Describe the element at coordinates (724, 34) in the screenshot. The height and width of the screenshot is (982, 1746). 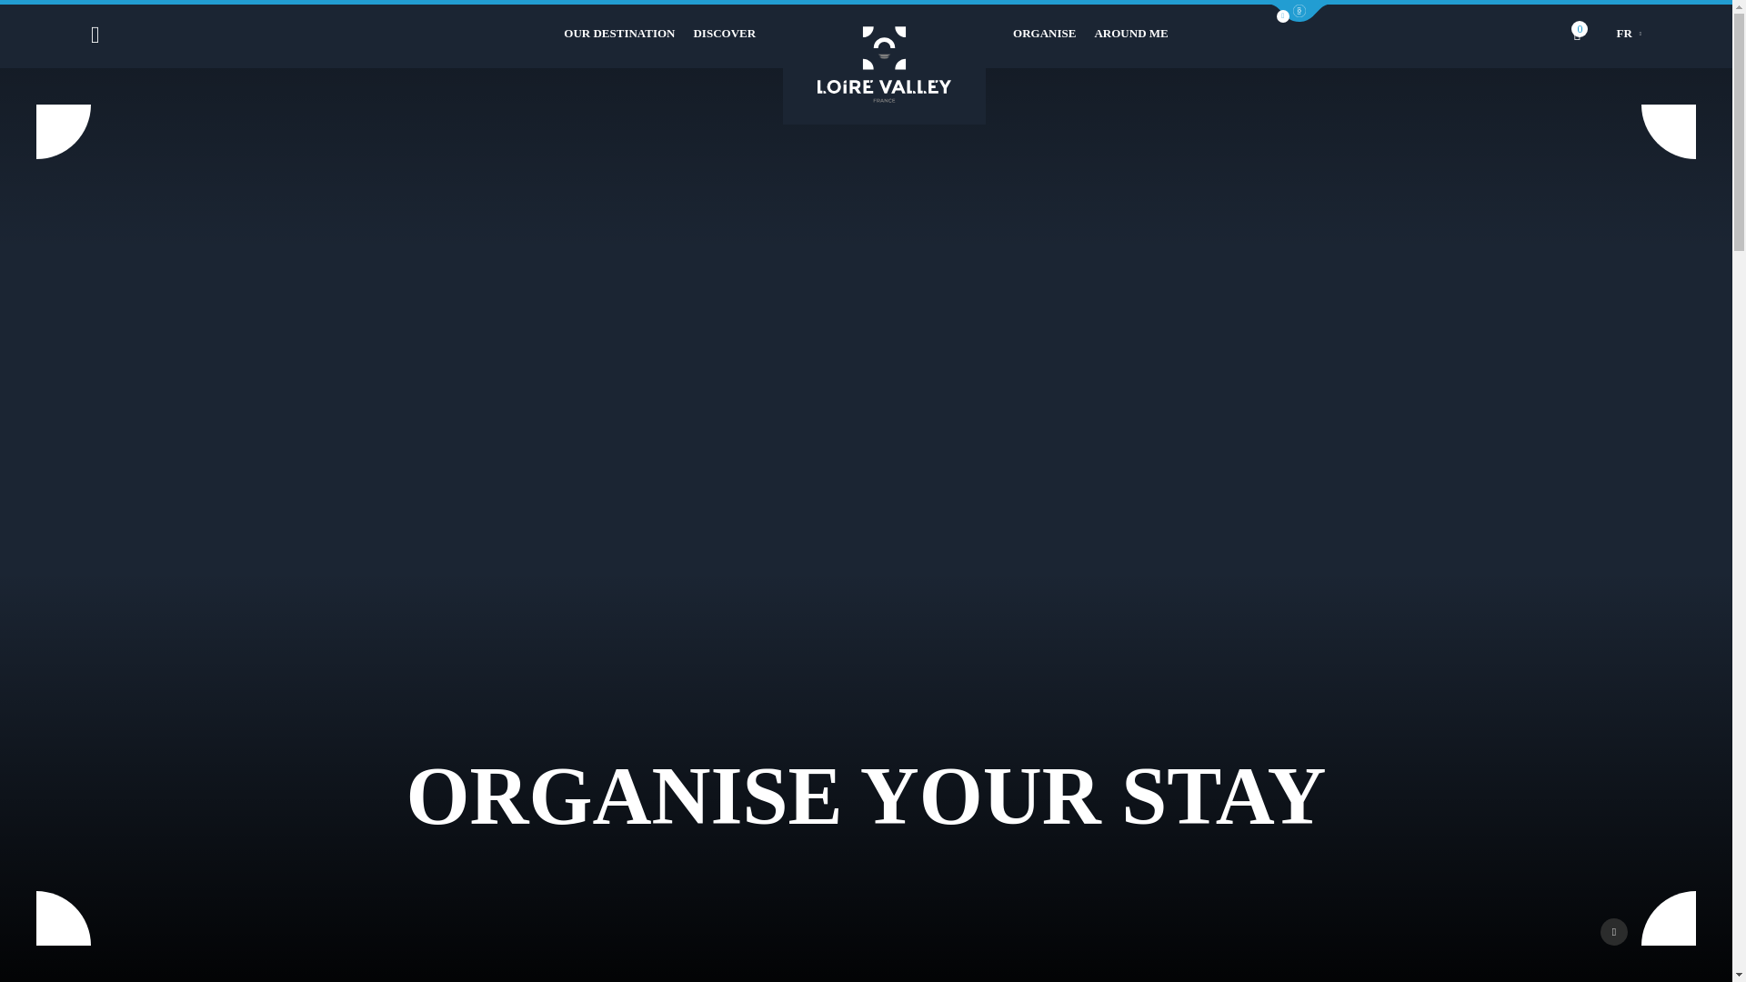
I see `DISCOVER` at that location.